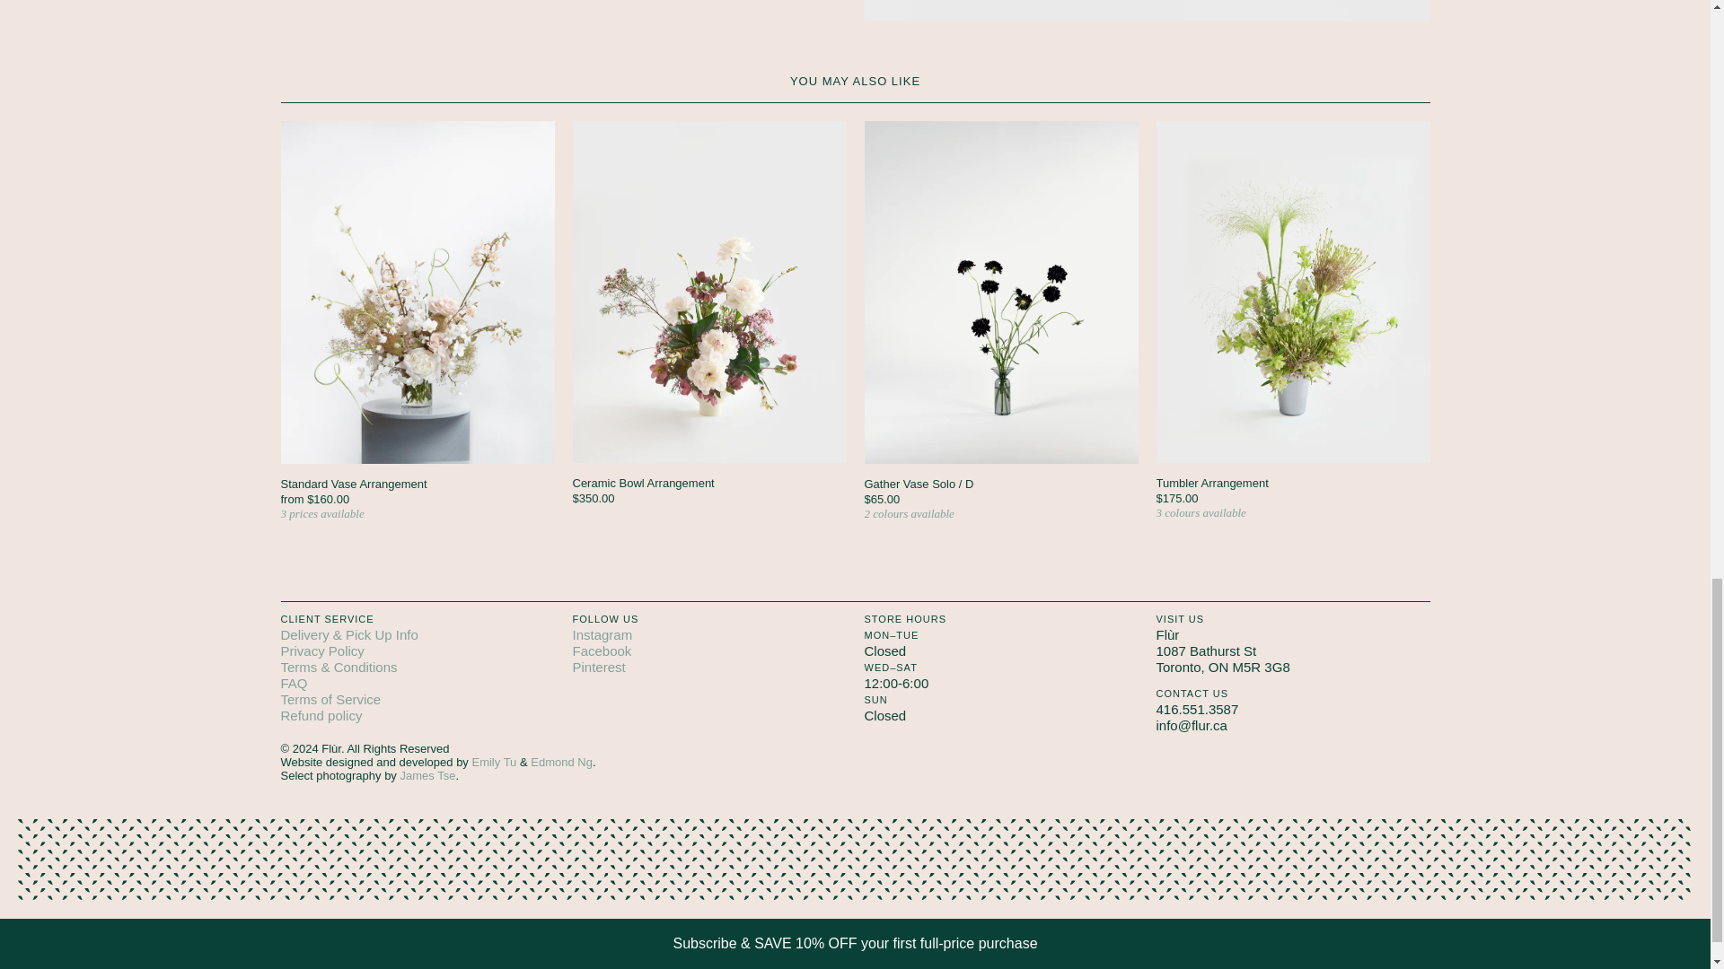  What do you see at coordinates (321, 650) in the screenshot?
I see `Privacy Policy` at bounding box center [321, 650].